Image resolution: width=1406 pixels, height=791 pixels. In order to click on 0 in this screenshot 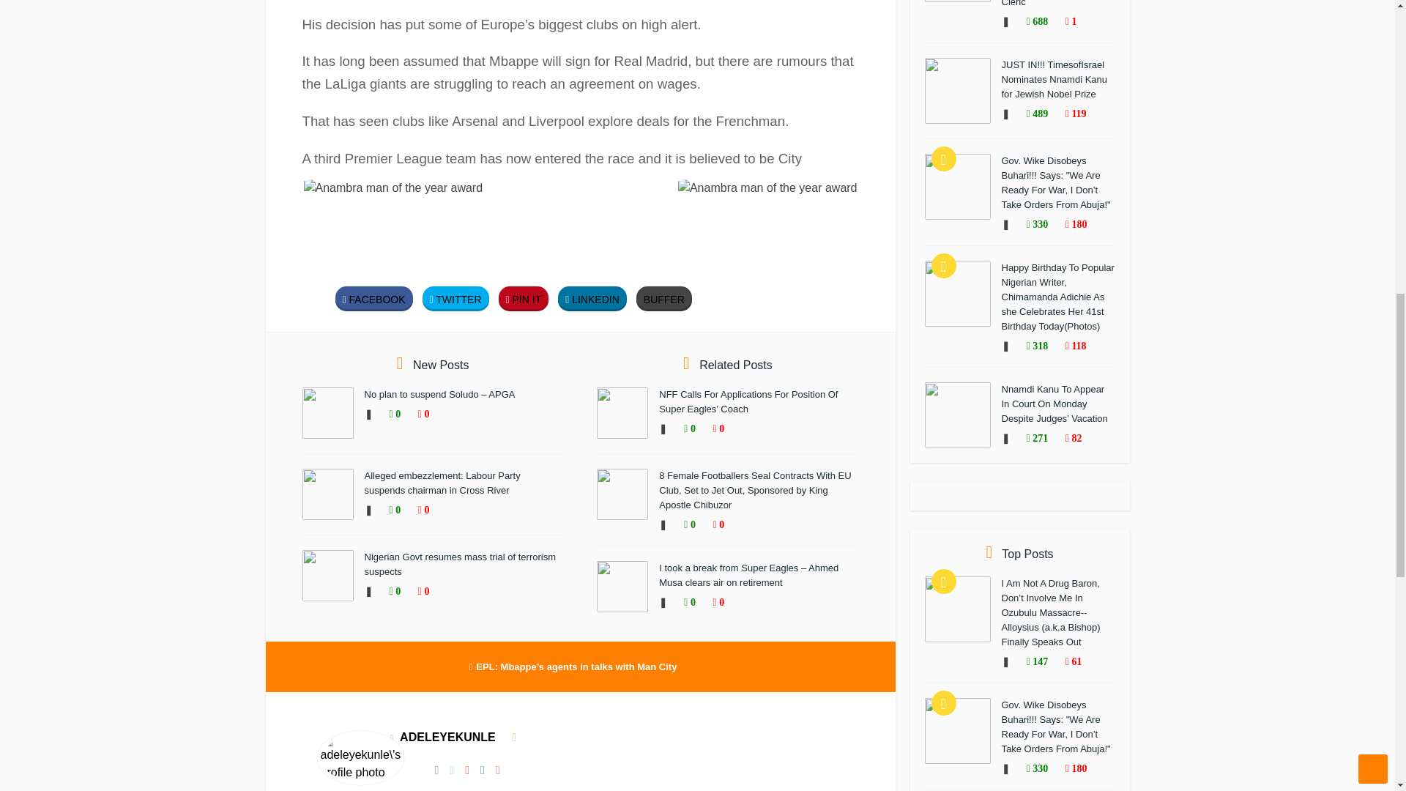, I will do `click(388, 510)`.